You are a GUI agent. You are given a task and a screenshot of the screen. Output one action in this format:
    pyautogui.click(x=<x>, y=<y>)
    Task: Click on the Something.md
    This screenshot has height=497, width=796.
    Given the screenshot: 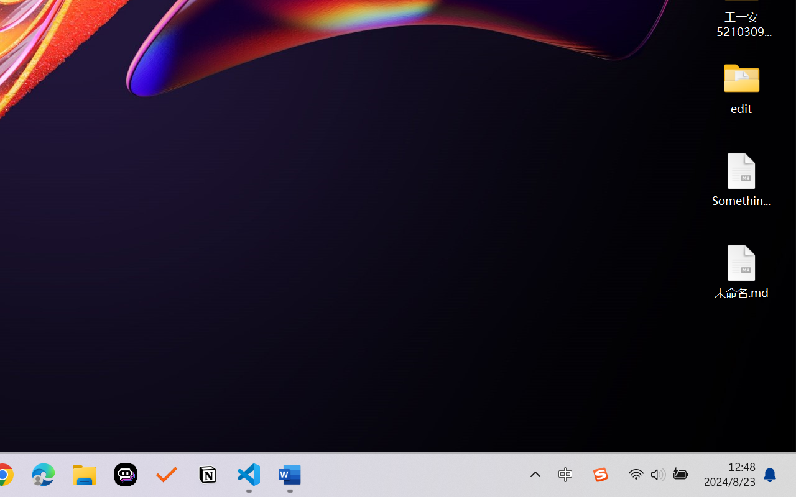 What is the action you would take?
    pyautogui.click(x=741, y=179)
    